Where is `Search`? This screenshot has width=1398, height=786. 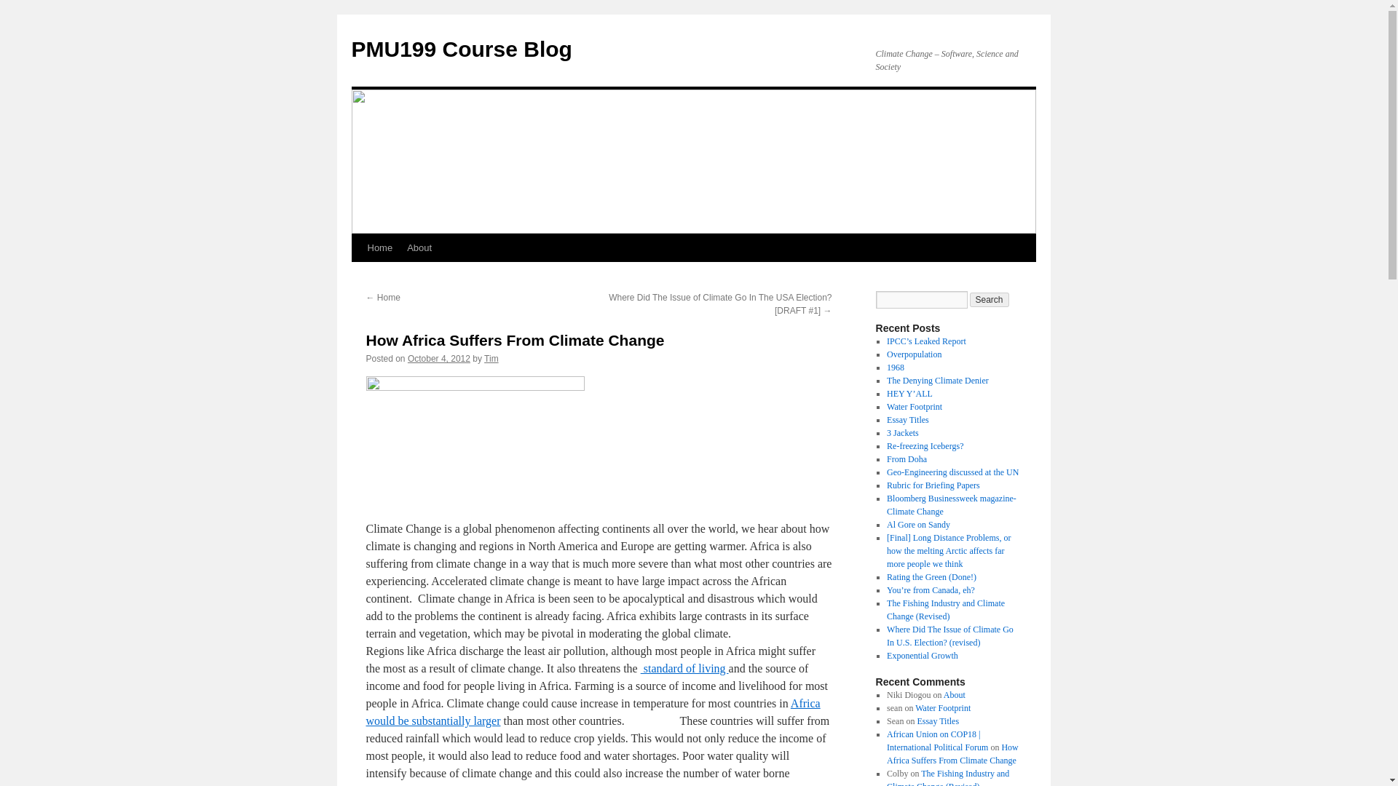
Search is located at coordinates (990, 300).